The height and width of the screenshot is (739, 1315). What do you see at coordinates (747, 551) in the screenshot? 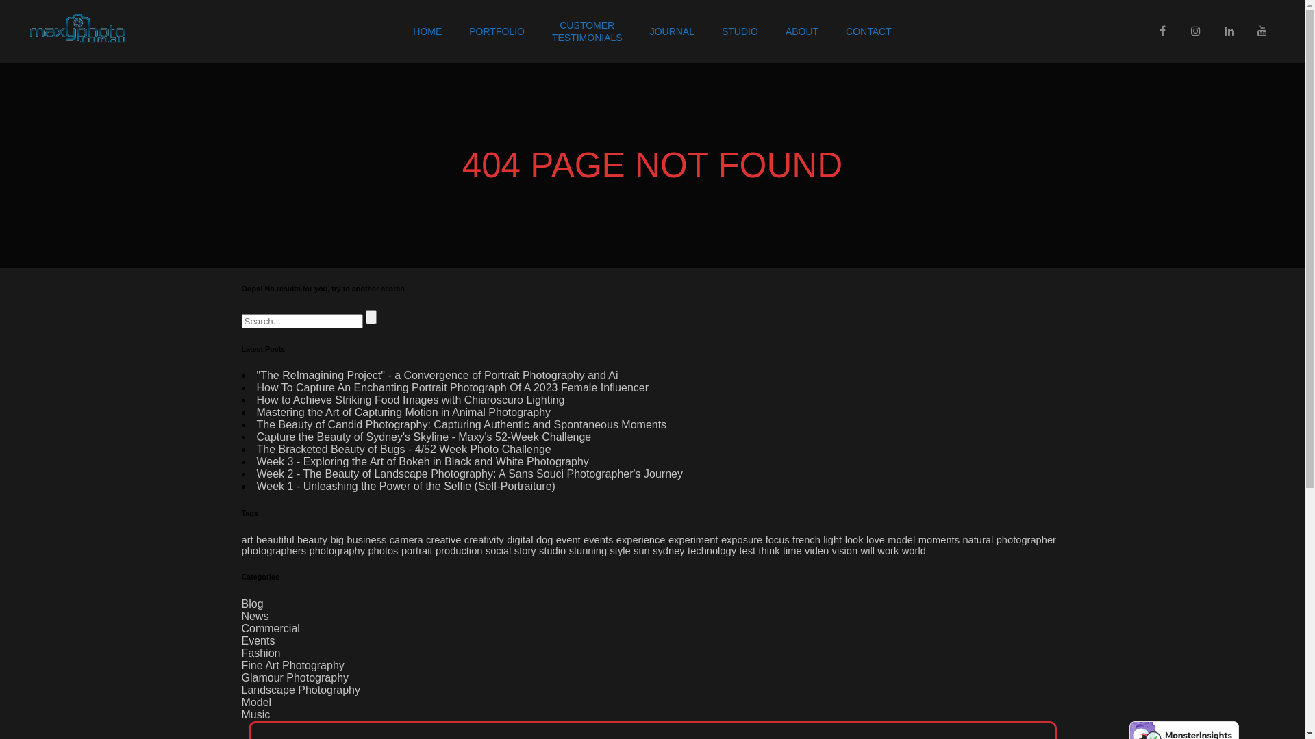
I see `test` at bounding box center [747, 551].